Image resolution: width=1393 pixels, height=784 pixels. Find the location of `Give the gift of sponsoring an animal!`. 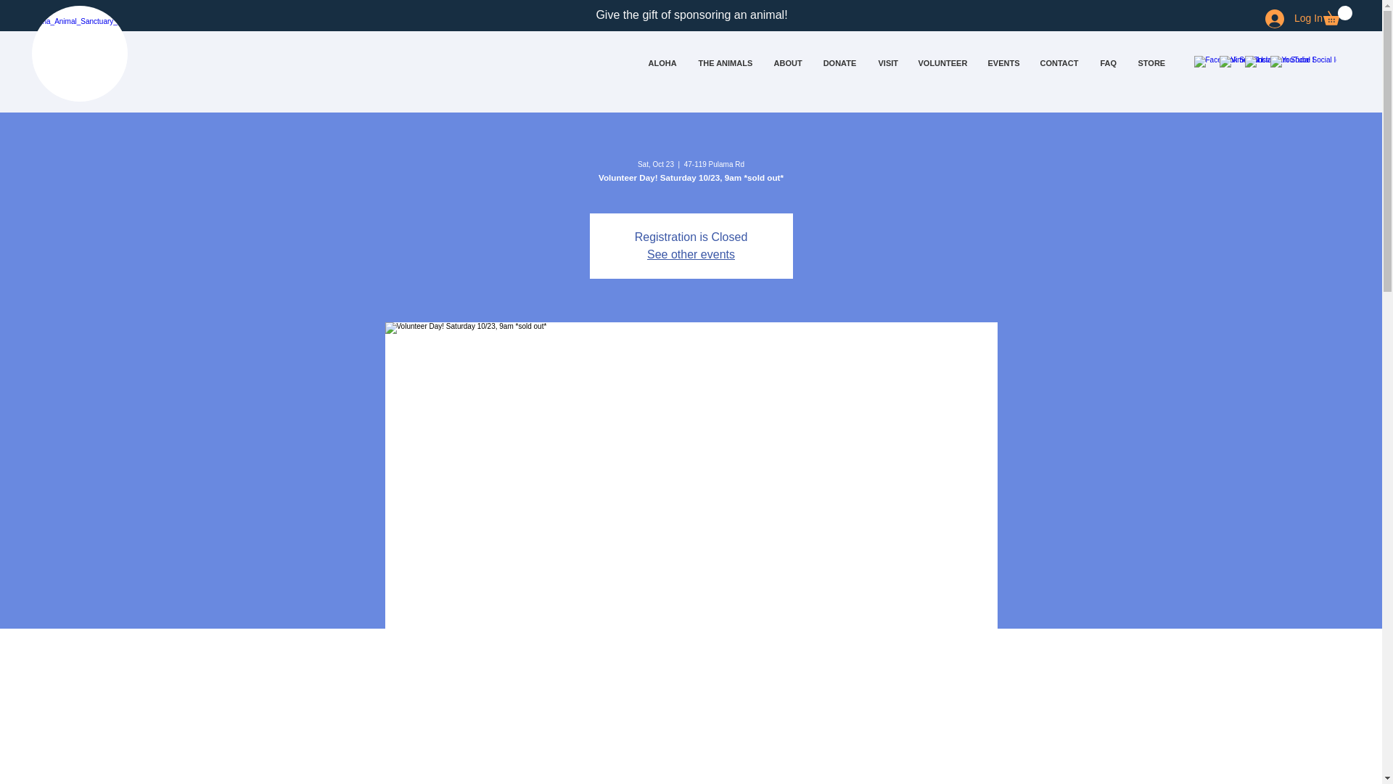

Give the gift of sponsoring an animal! is located at coordinates (691, 15).